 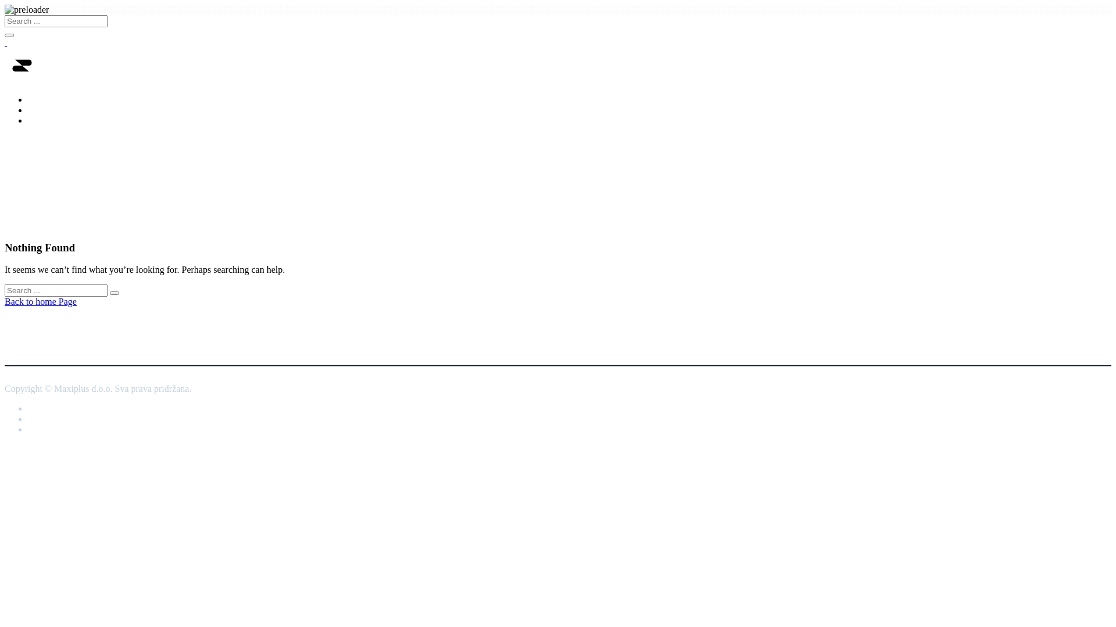 I want to click on Back to home Page, so click(x=41, y=302).